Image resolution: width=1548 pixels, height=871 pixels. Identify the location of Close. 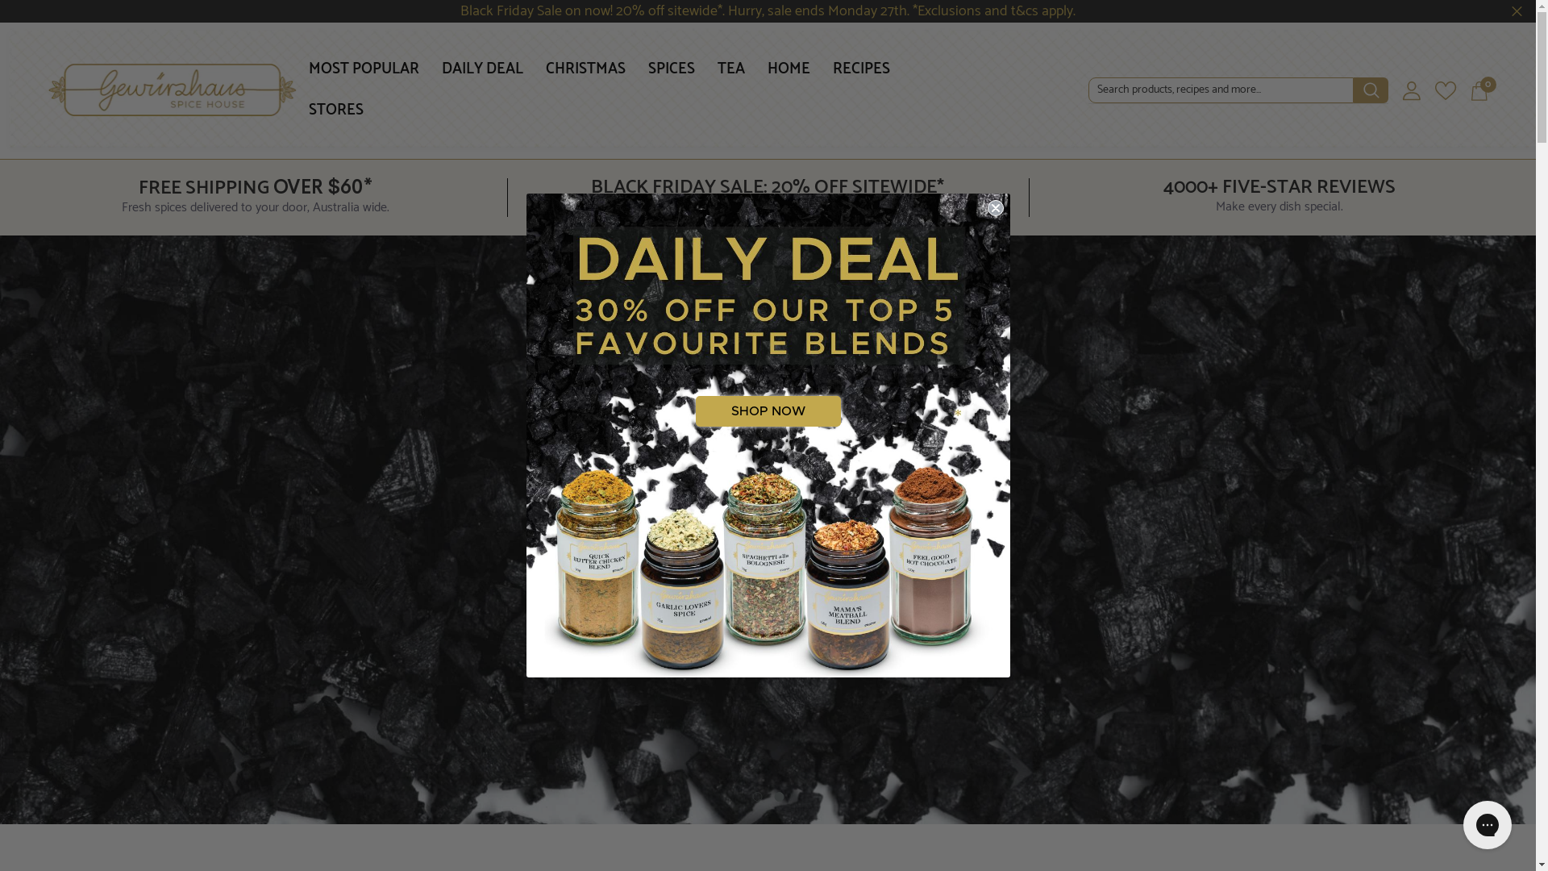
(1517, 11).